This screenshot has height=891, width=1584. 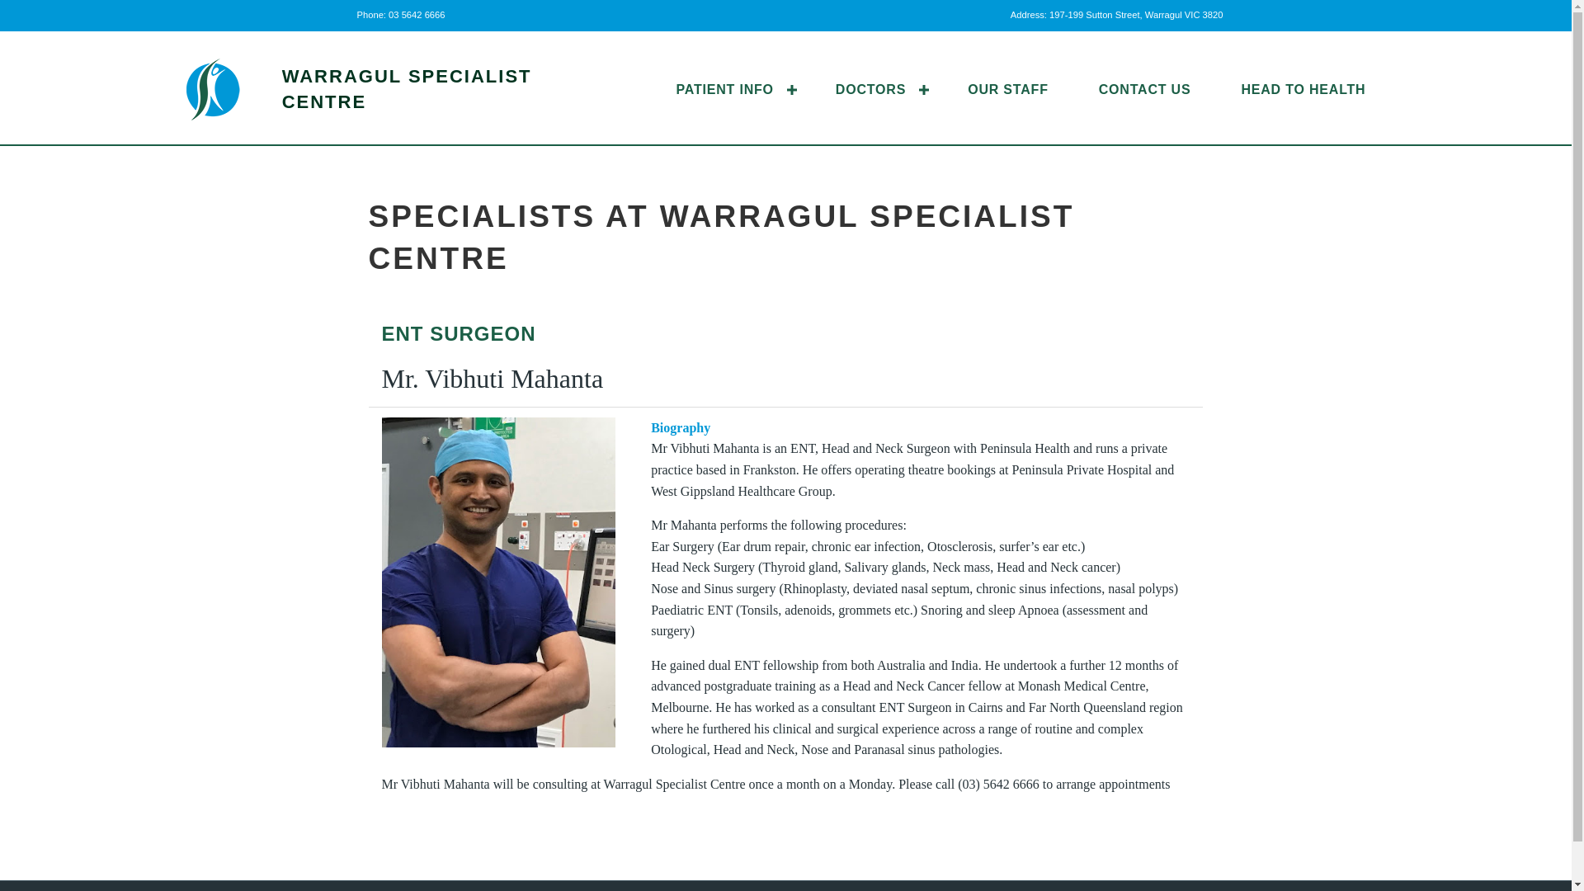 What do you see at coordinates (730, 89) in the screenshot?
I see `PATIENT INFO` at bounding box center [730, 89].